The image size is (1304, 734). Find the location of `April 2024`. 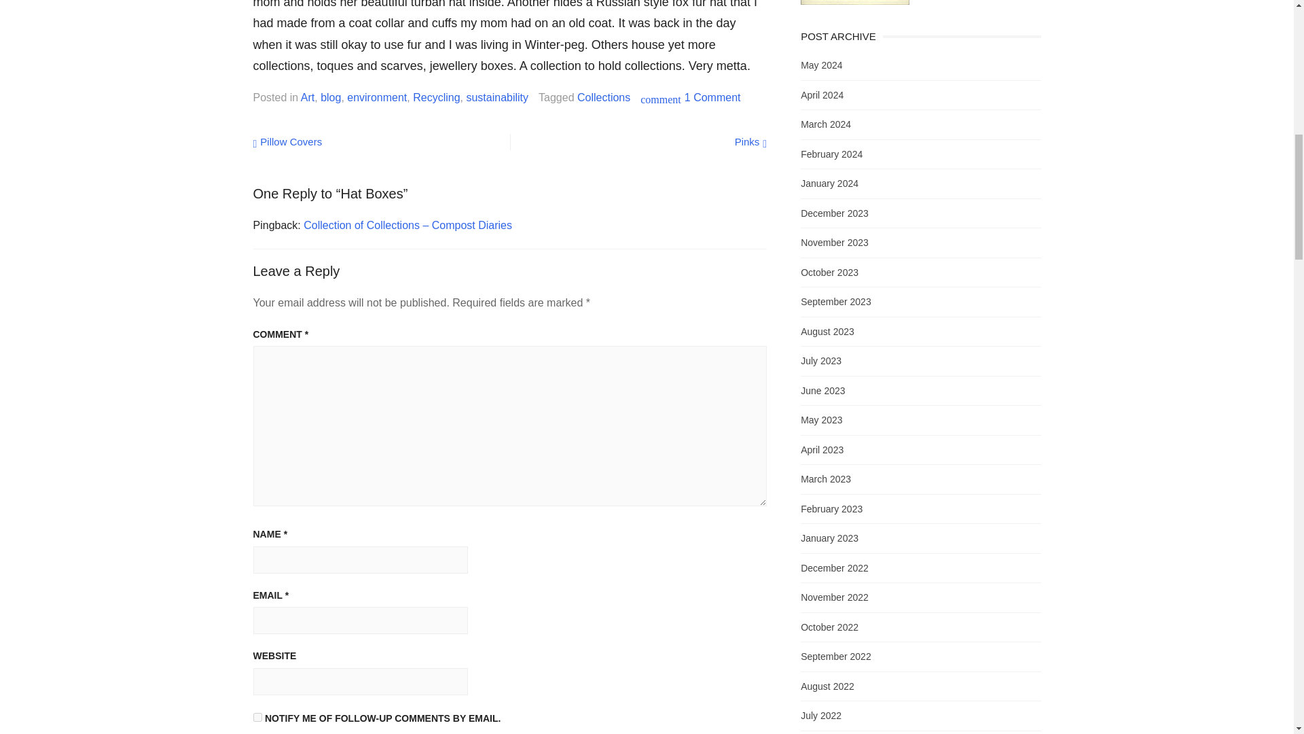

April 2024 is located at coordinates (822, 94).